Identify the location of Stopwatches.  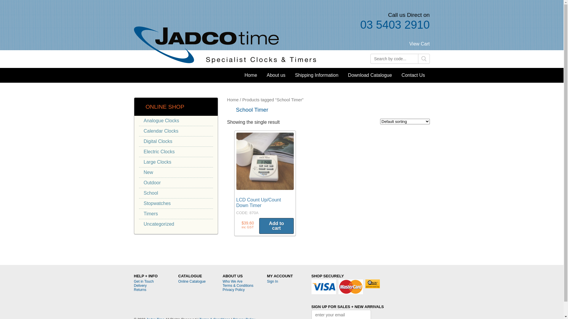
(176, 204).